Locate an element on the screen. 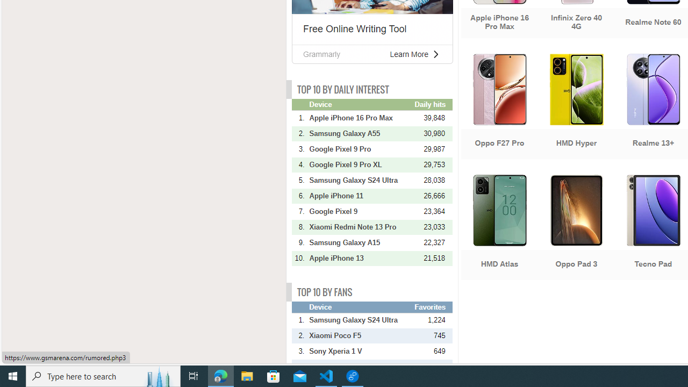 This screenshot has height=387, width=688. Google Pixel 9 Pro is located at coordinates (361, 149).